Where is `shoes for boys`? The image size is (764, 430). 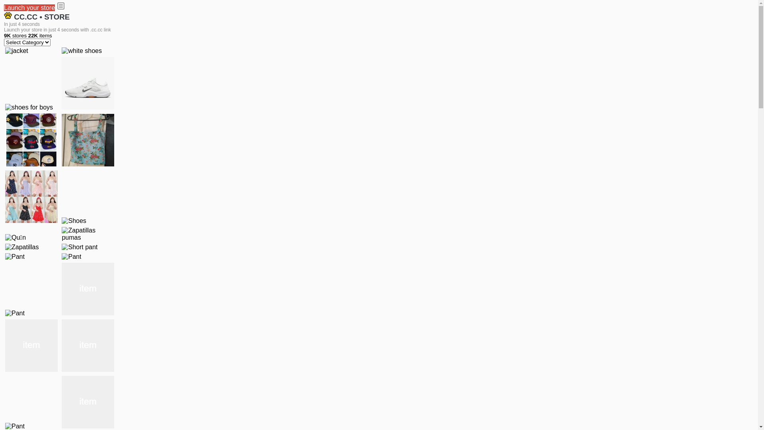
shoes for boys is located at coordinates (29, 107).